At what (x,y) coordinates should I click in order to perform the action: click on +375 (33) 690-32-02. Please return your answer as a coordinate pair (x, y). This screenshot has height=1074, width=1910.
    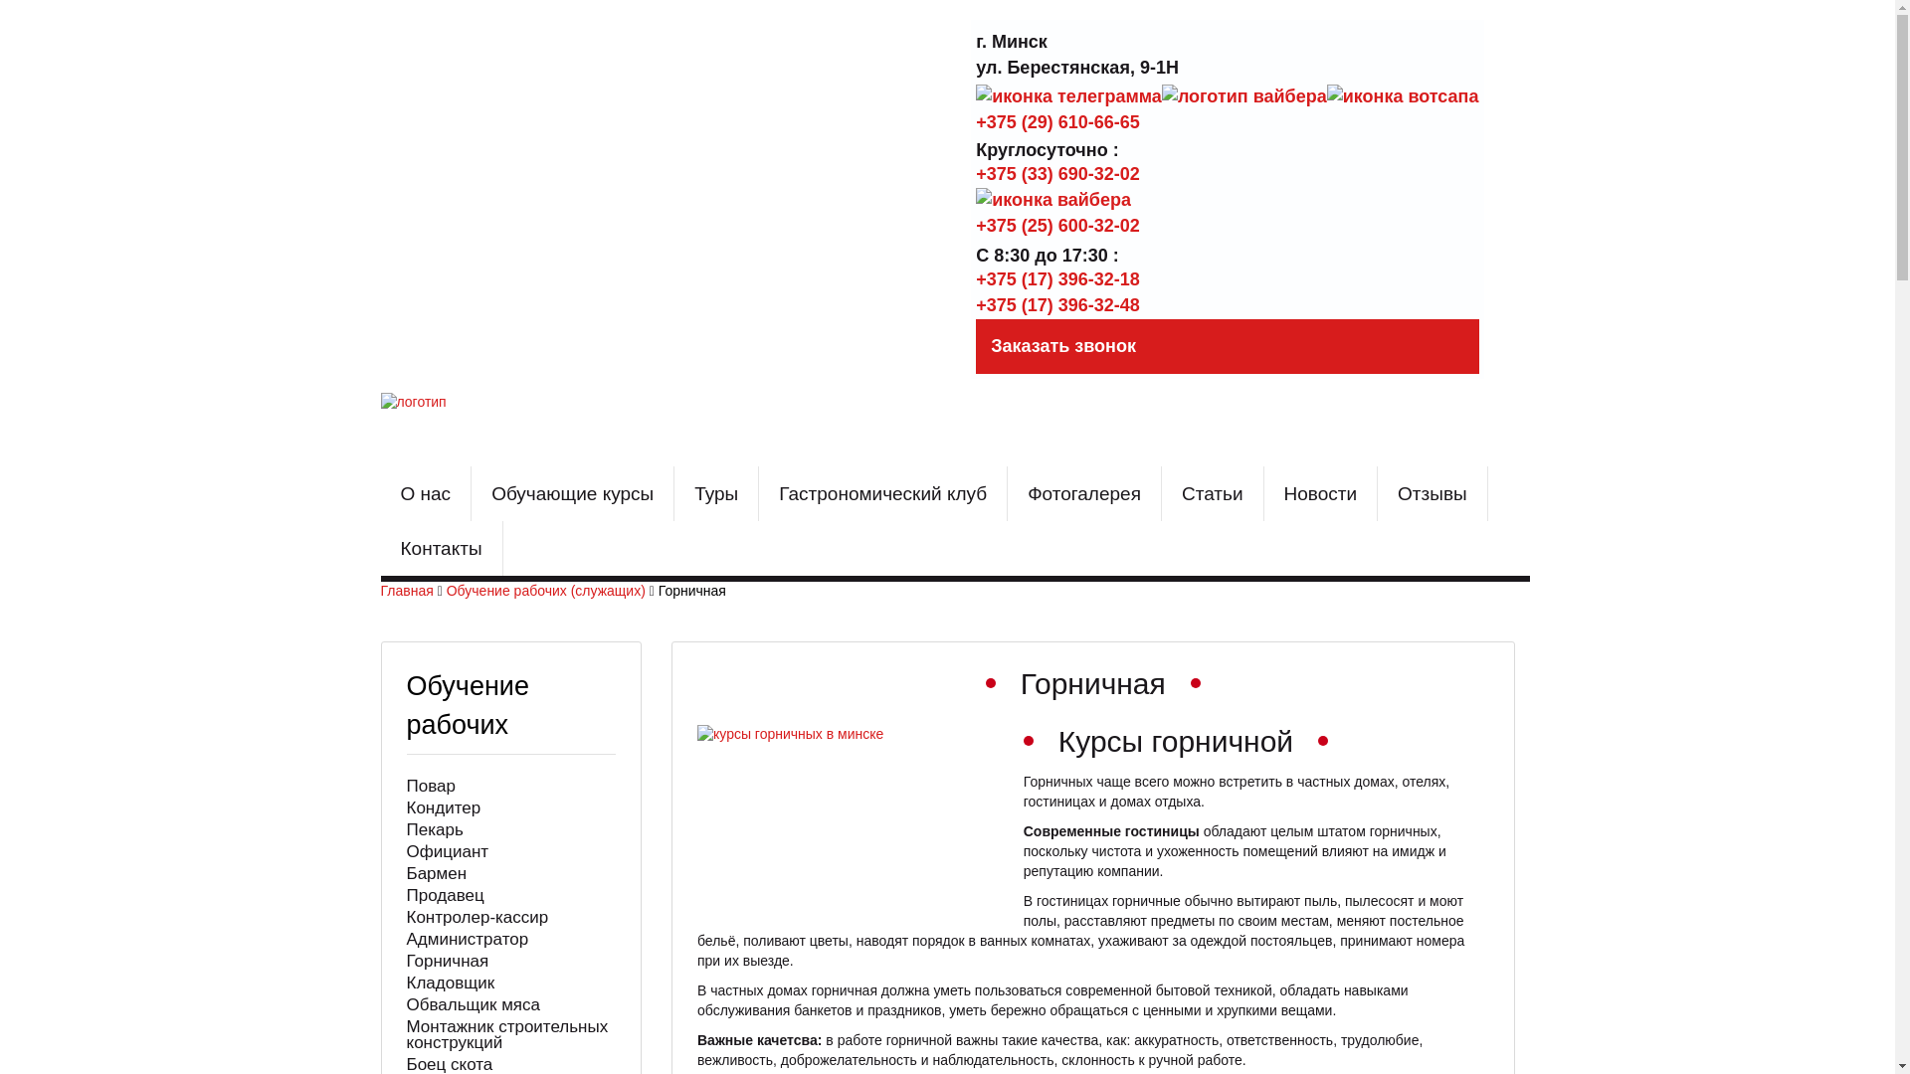
    Looking at the image, I should click on (1058, 174).